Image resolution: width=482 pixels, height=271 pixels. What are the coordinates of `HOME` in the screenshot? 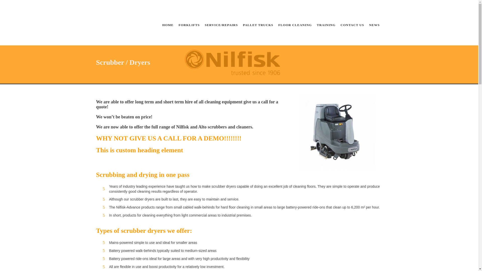 It's located at (168, 25).